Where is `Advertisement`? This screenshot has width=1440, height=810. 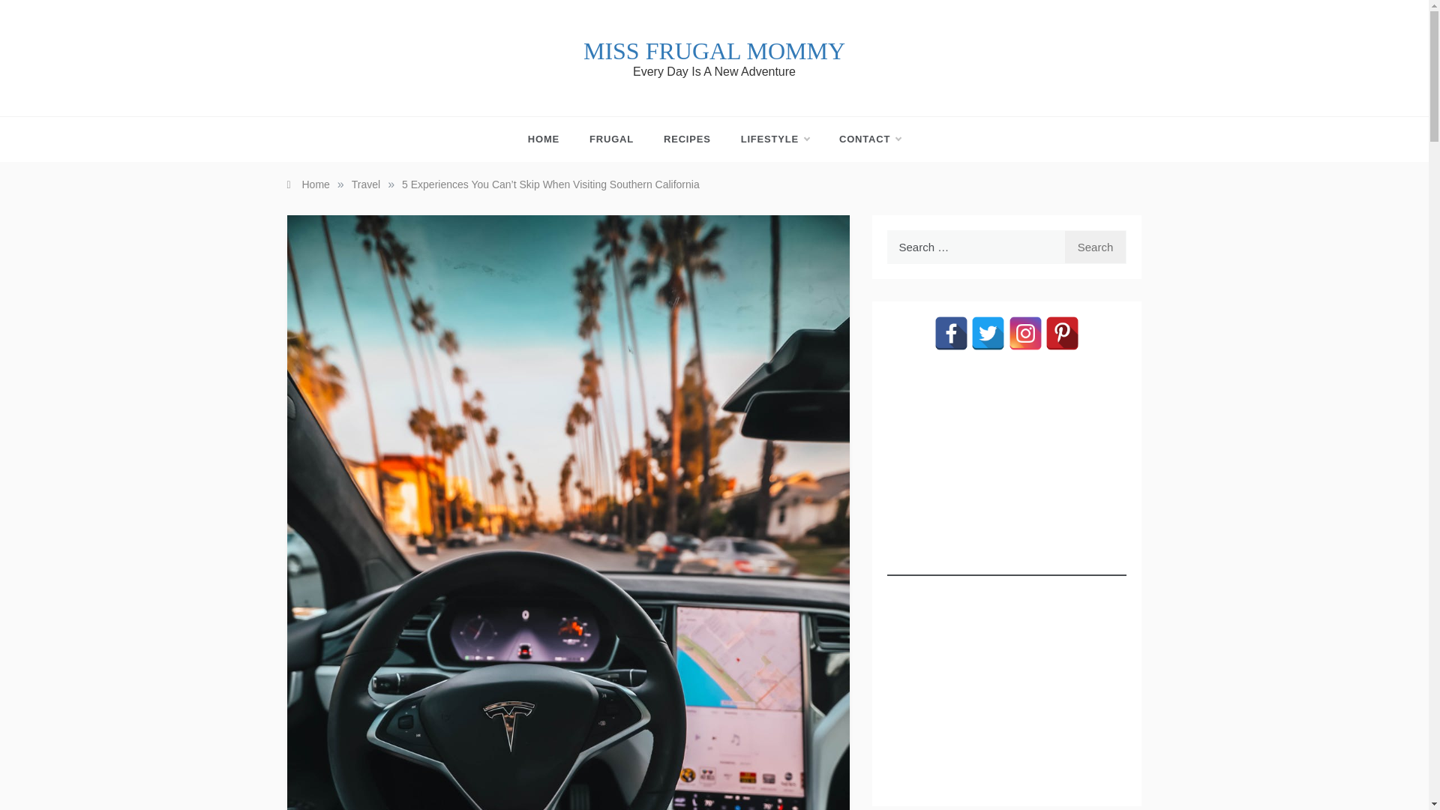 Advertisement is located at coordinates (1006, 681).